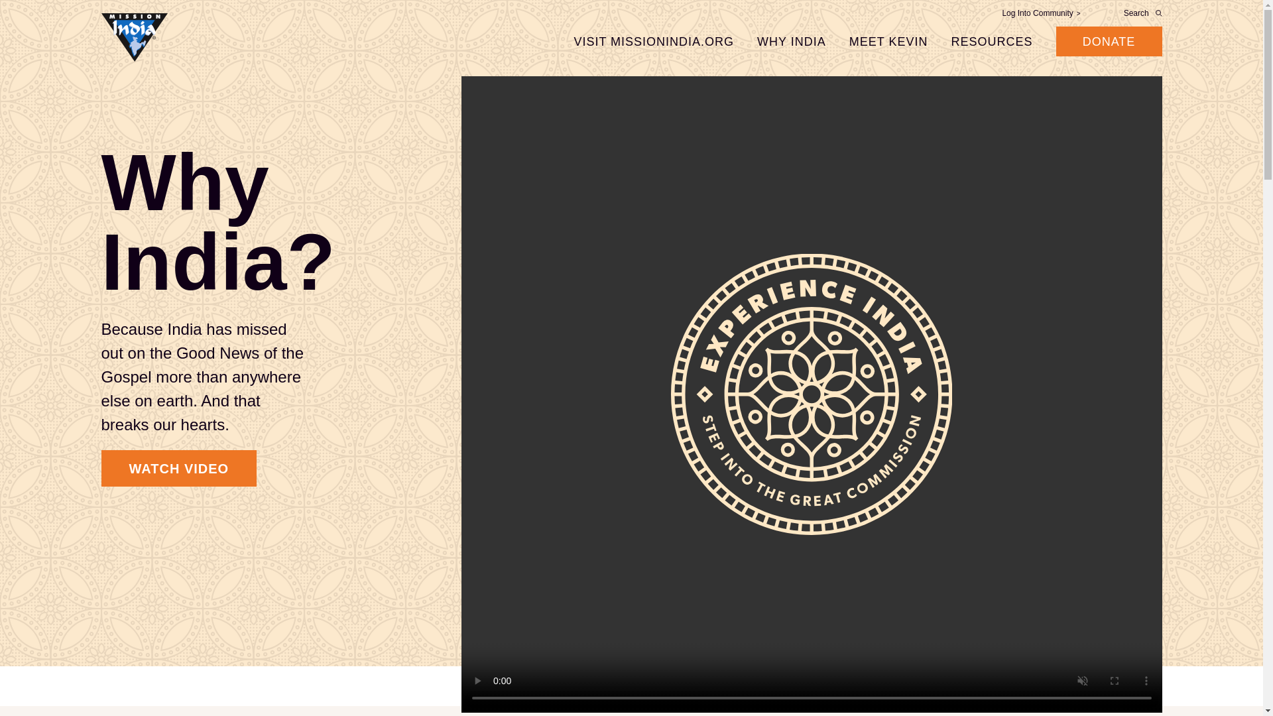 The image size is (1273, 716). Describe the element at coordinates (1041, 13) in the screenshot. I see `Log Into Community` at that location.